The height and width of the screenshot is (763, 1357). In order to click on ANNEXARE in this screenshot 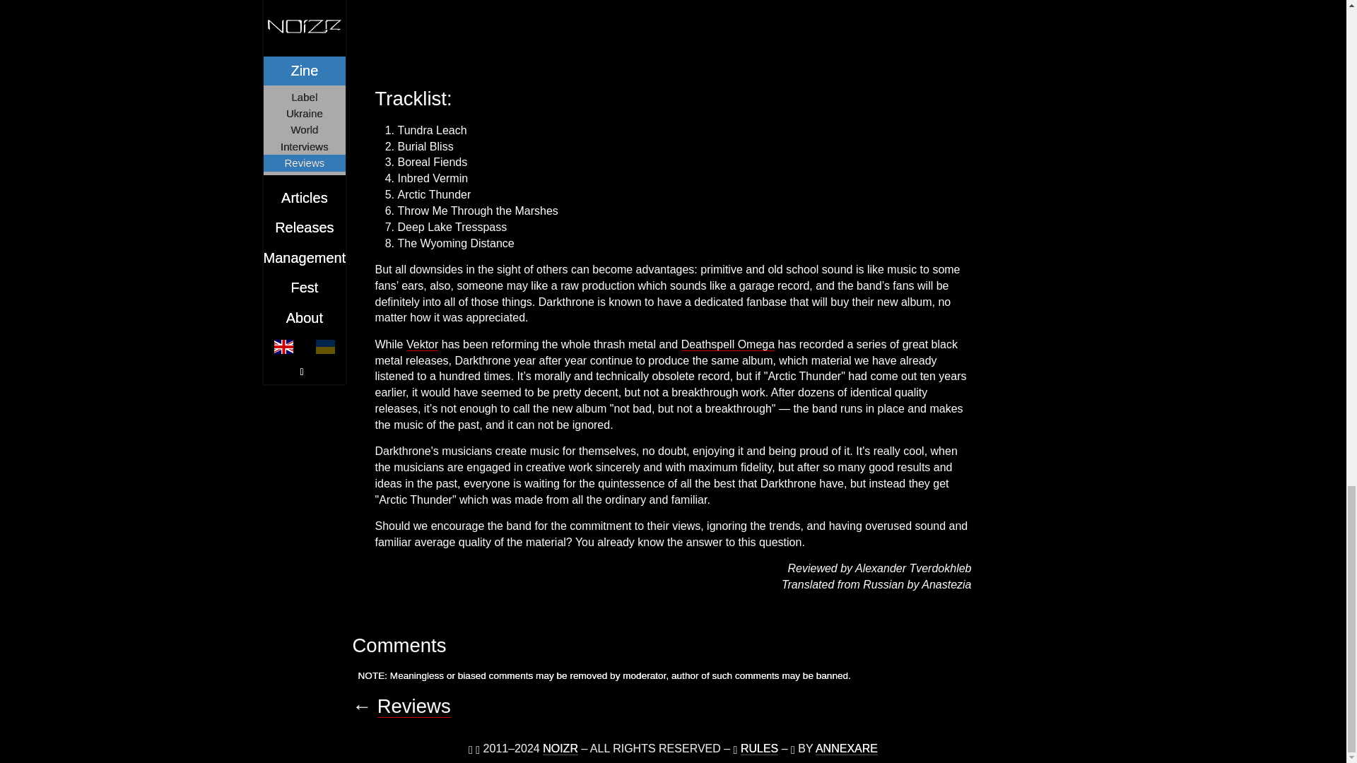, I will do `click(847, 749)`.